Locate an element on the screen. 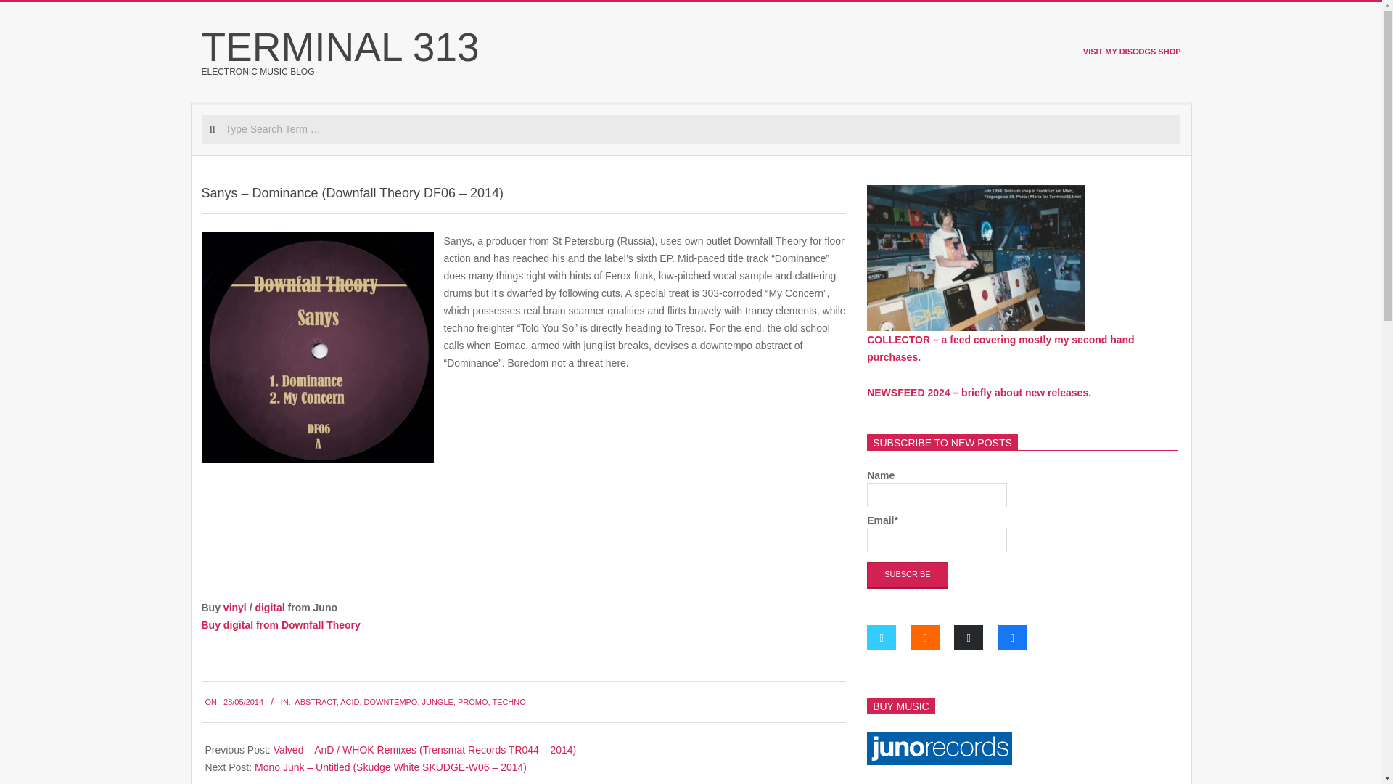 The height and width of the screenshot is (784, 1393). TECHNO is located at coordinates (508, 702).